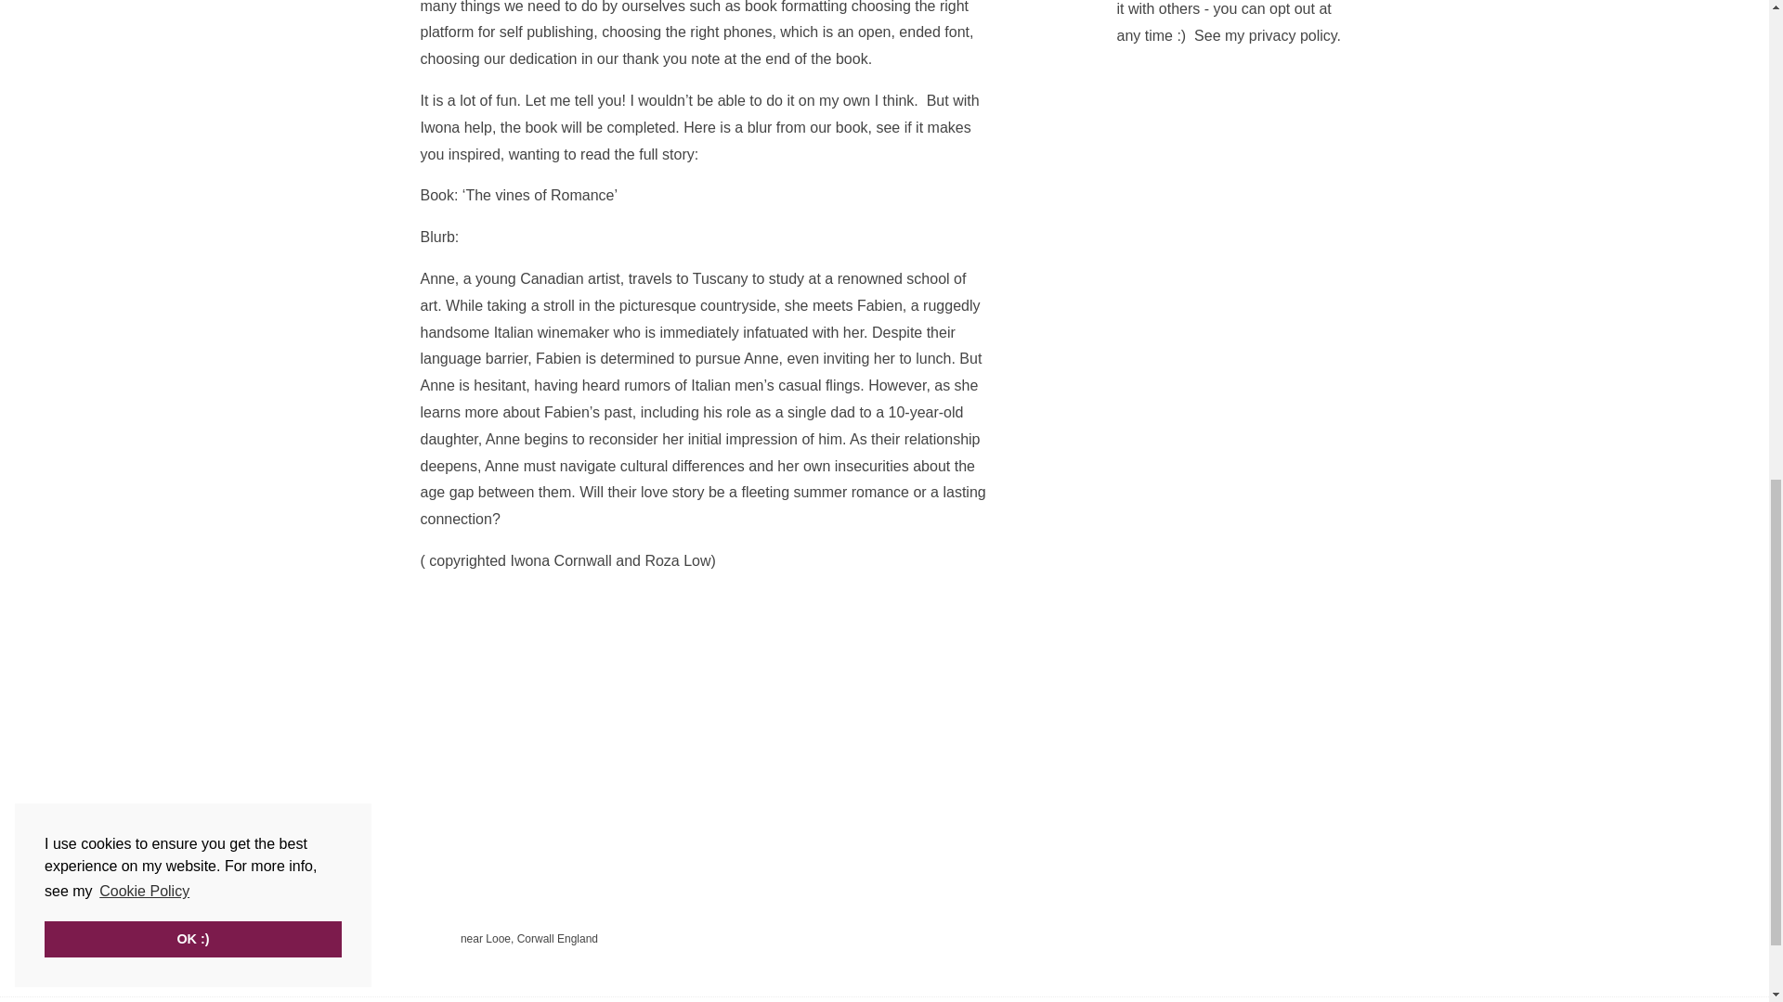 This screenshot has width=1783, height=1002. I want to click on privacy policy, so click(1293, 35).